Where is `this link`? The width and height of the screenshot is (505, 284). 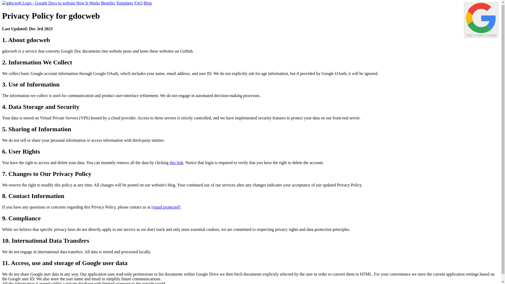 this link is located at coordinates (176, 163).